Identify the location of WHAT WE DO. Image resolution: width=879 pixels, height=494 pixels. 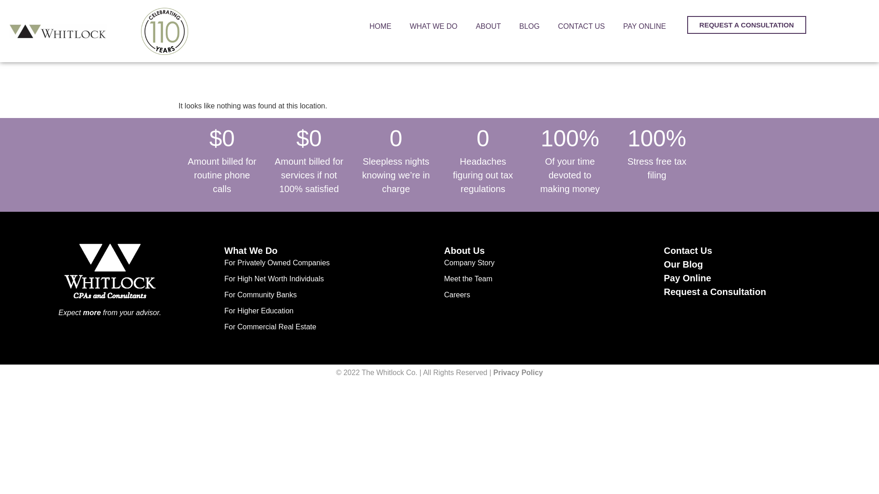
(434, 27).